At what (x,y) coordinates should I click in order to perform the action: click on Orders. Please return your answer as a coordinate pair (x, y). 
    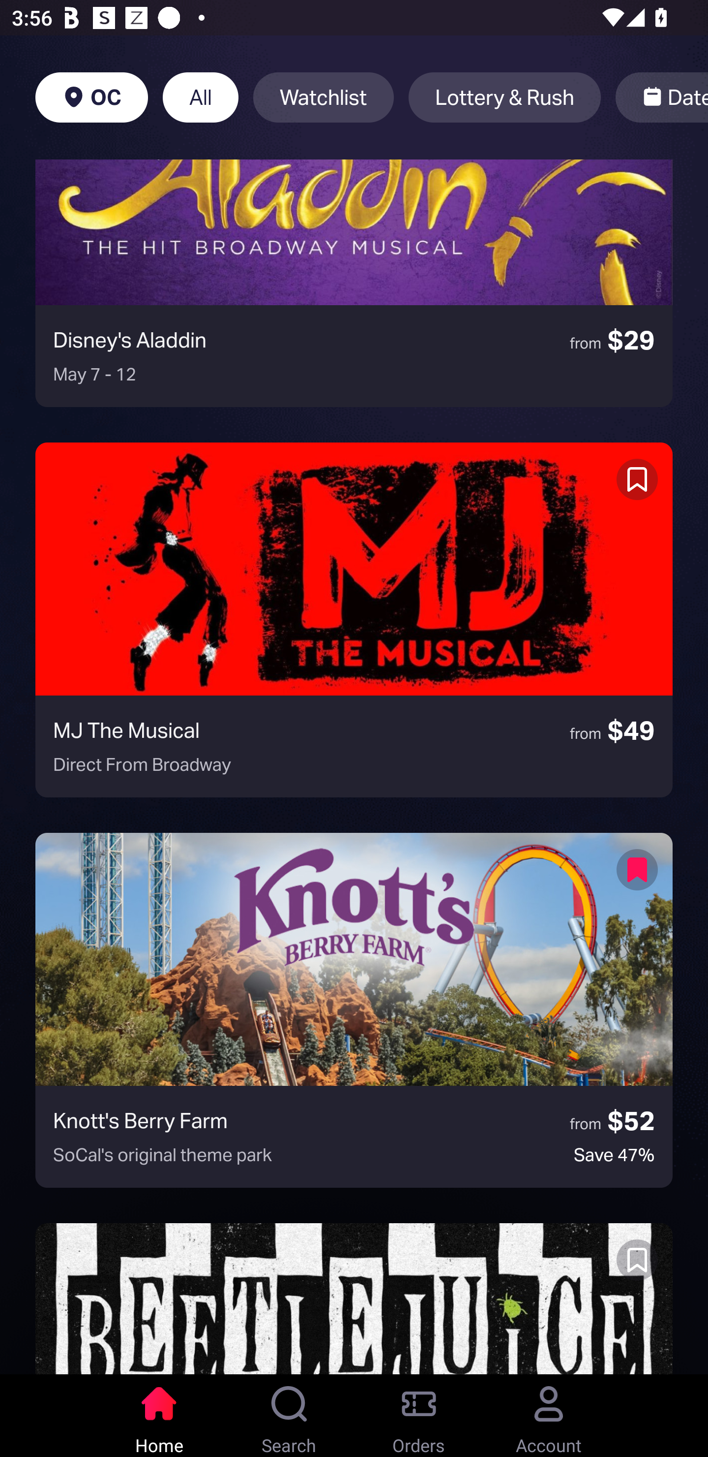
    Looking at the image, I should click on (419, 1416).